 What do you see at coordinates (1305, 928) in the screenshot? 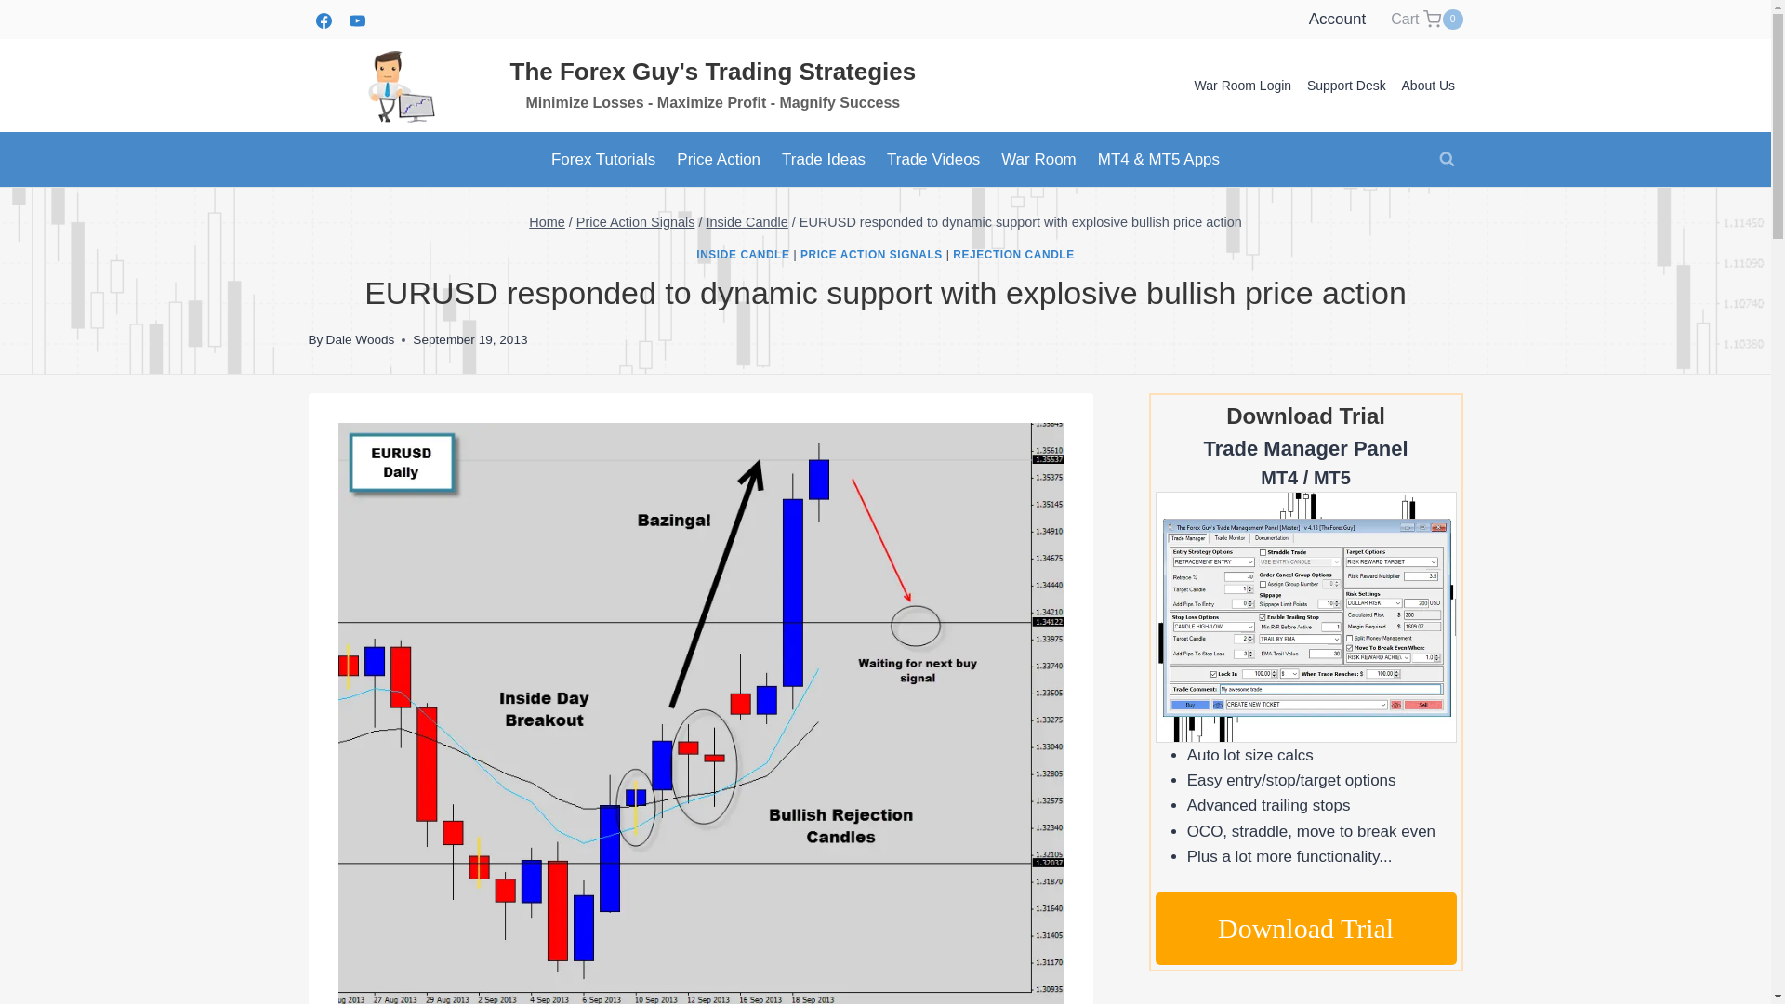
I see `Download Trial` at bounding box center [1305, 928].